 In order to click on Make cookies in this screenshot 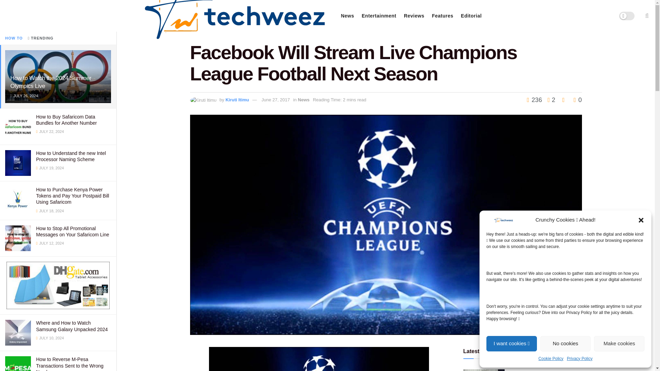, I will do `click(619, 344)`.